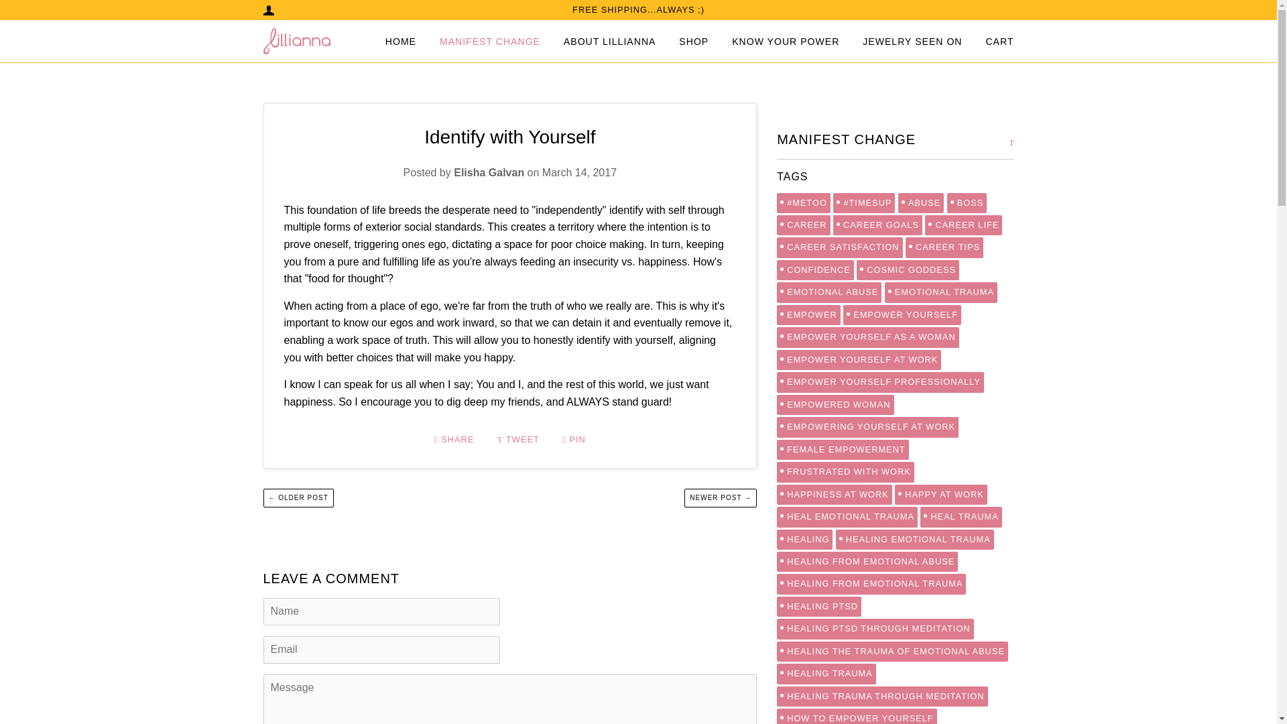 The width and height of the screenshot is (1287, 724). Describe the element at coordinates (680, 402) in the screenshot. I see `heart emoticon` at that location.